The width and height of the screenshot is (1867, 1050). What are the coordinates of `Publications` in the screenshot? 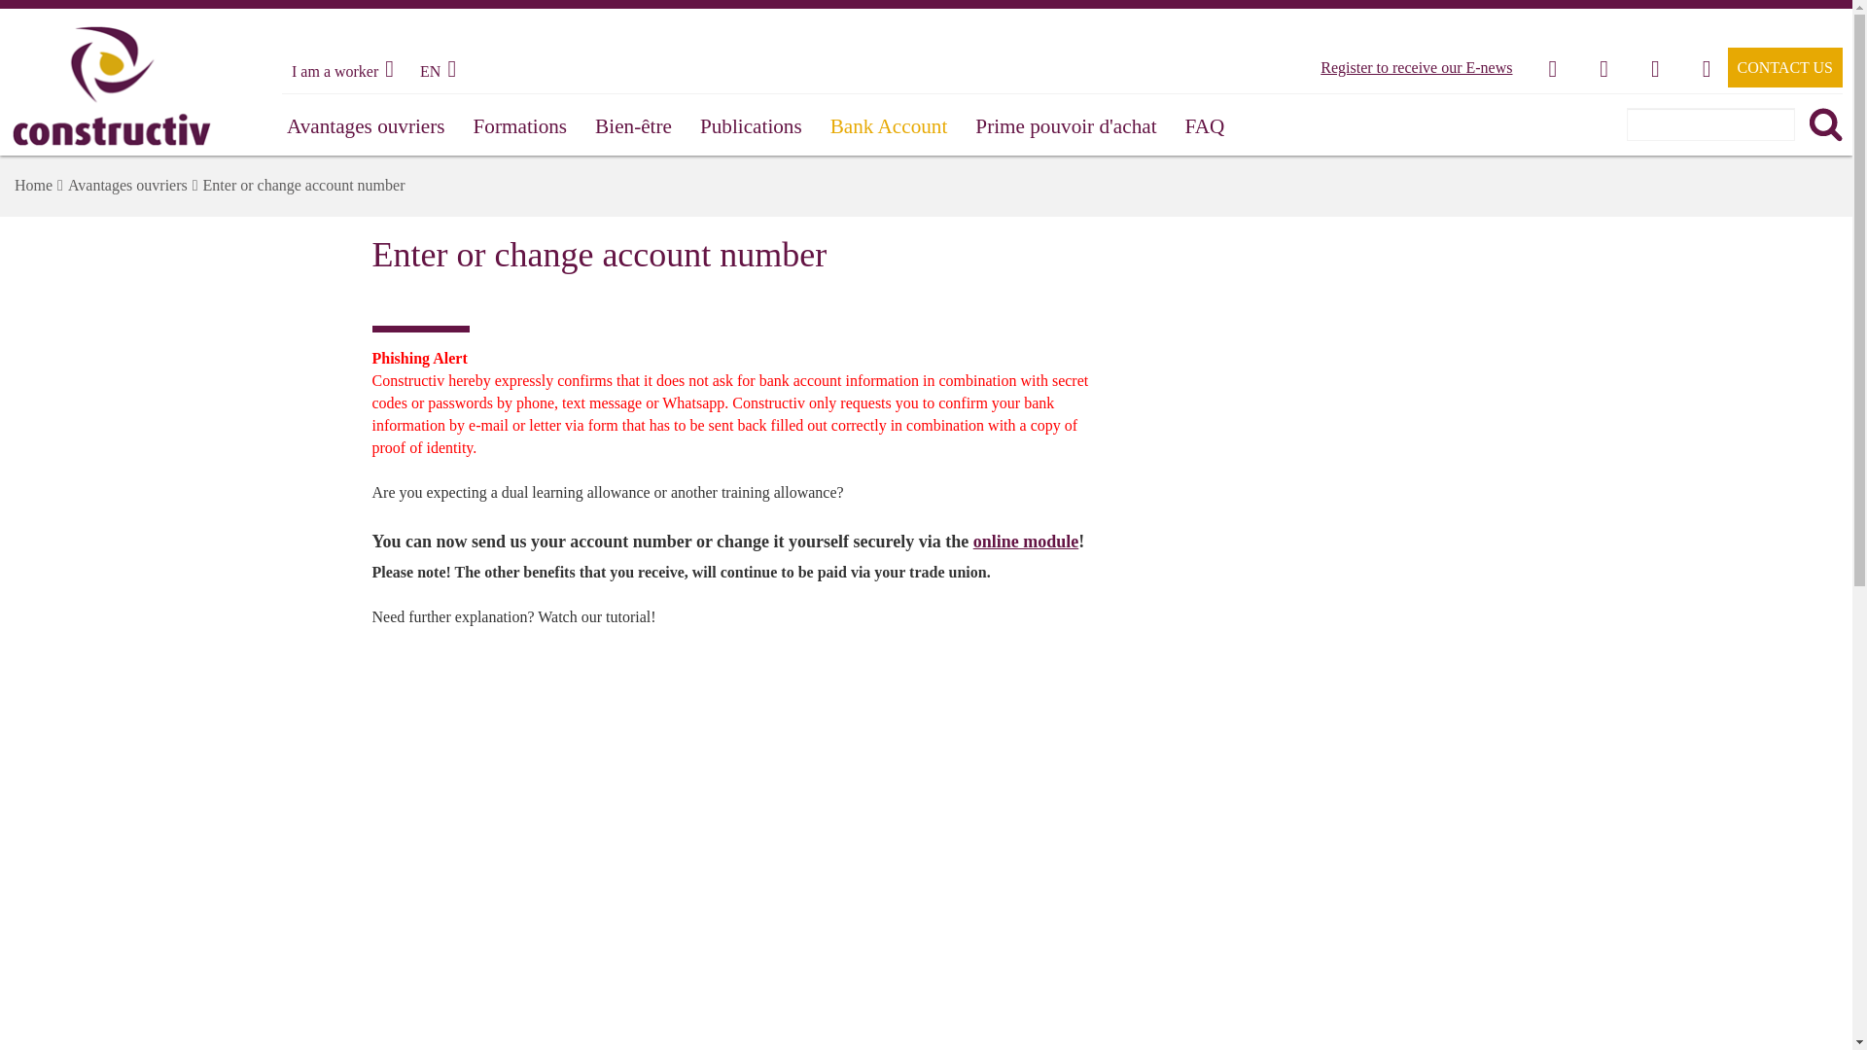 It's located at (751, 126).